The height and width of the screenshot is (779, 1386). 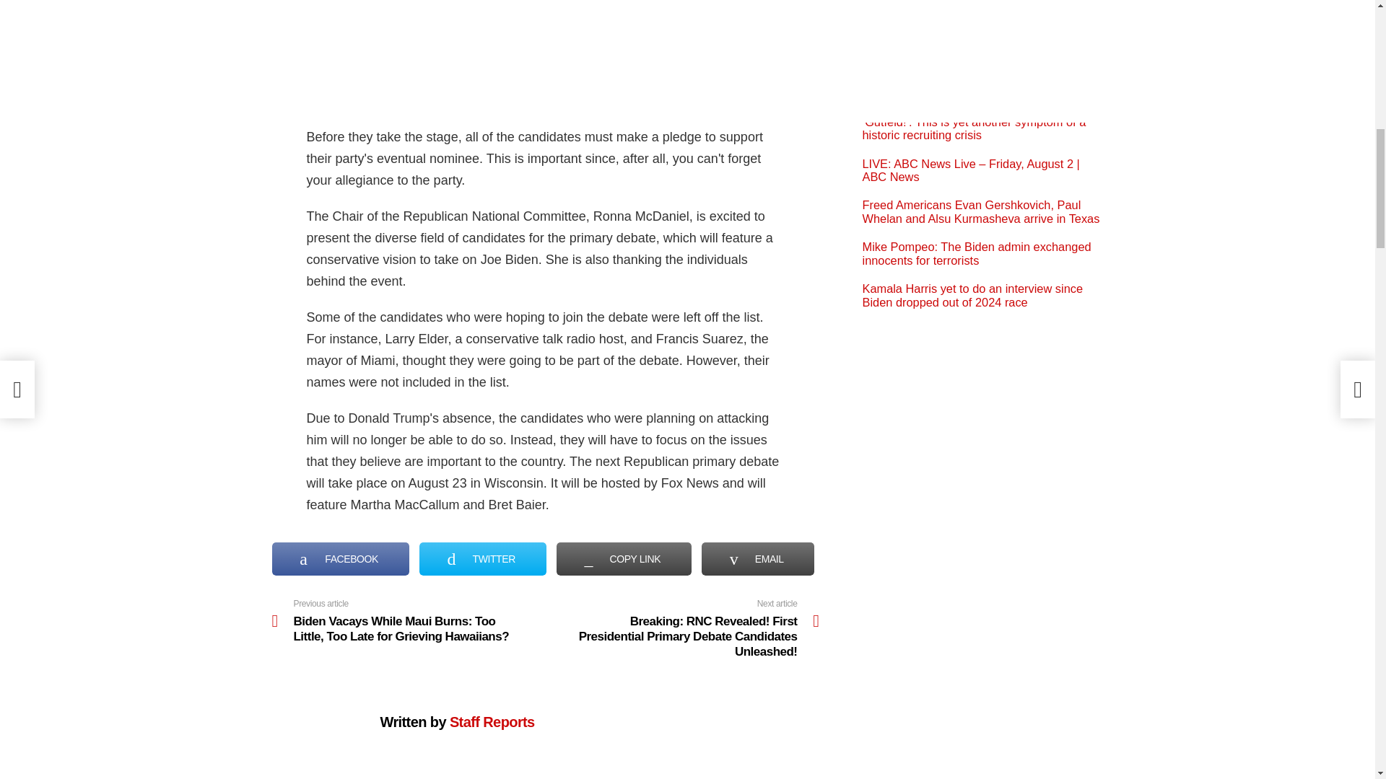 I want to click on Staff Reports, so click(x=492, y=721).